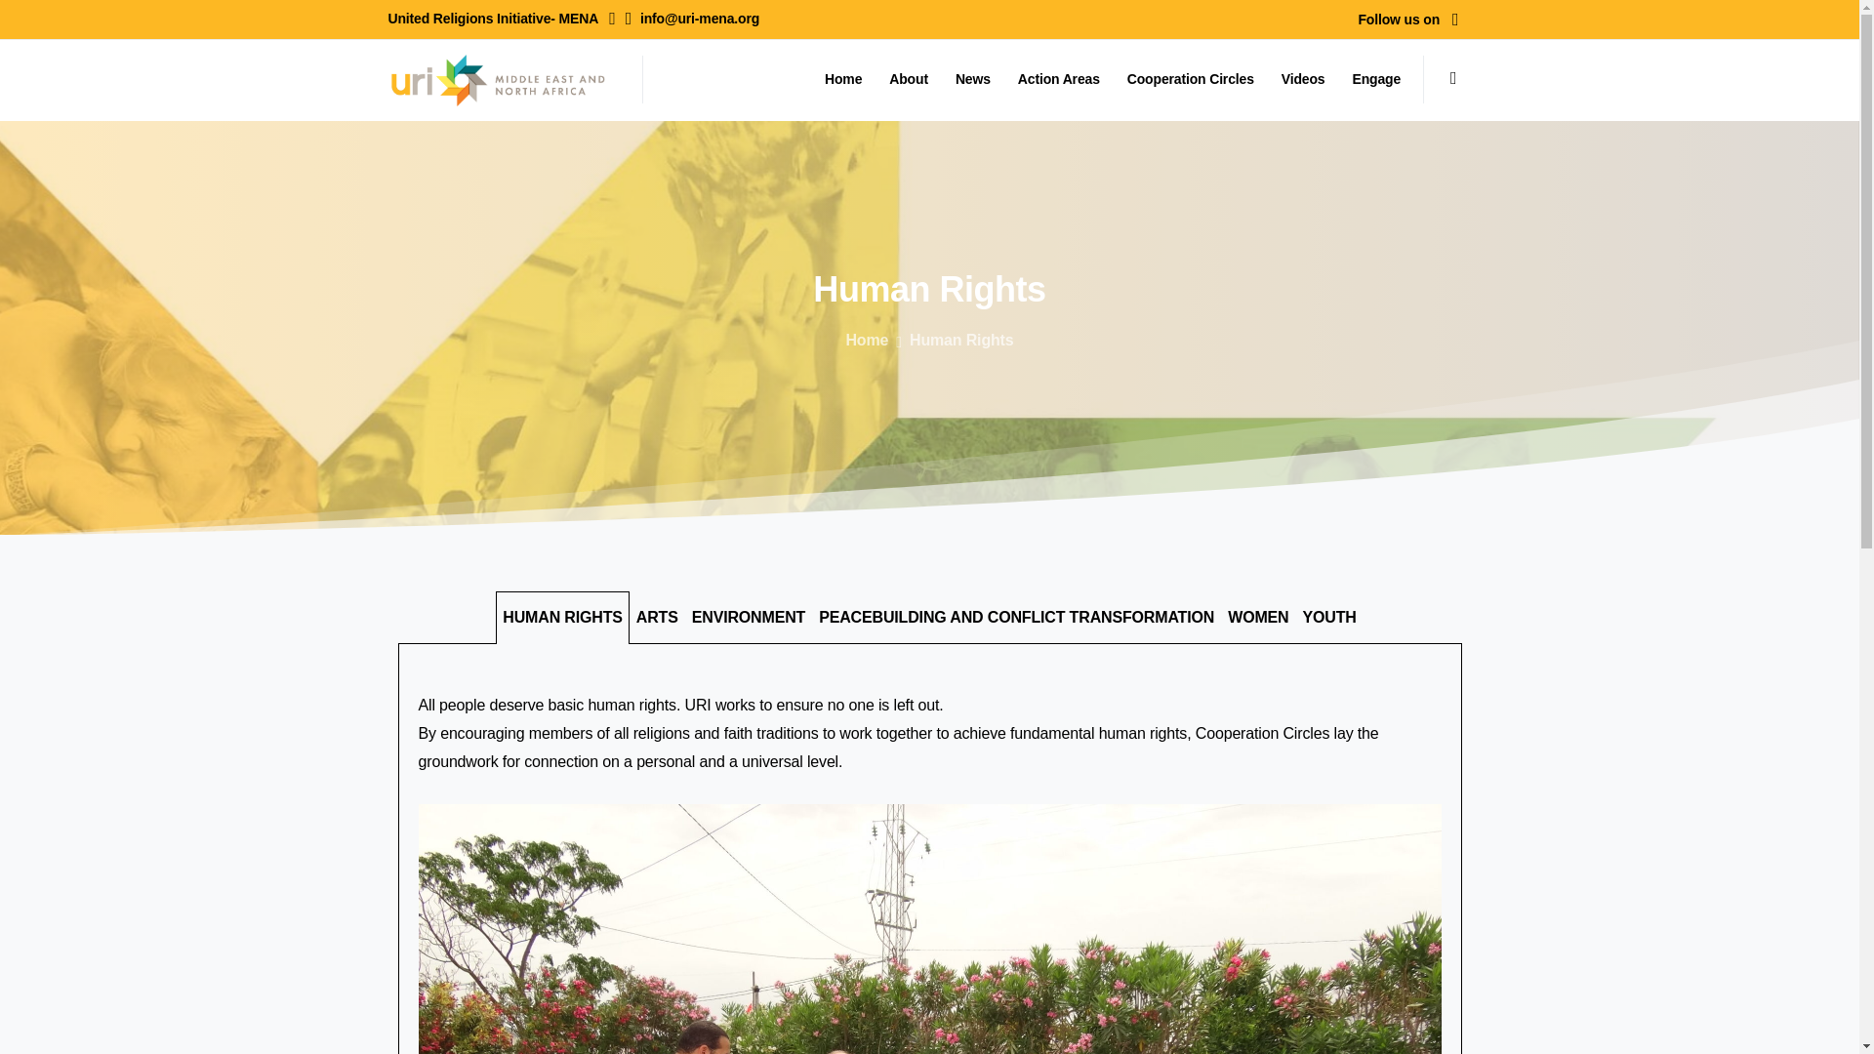 Image resolution: width=1874 pixels, height=1054 pixels. What do you see at coordinates (839, 79) in the screenshot?
I see `Home` at bounding box center [839, 79].